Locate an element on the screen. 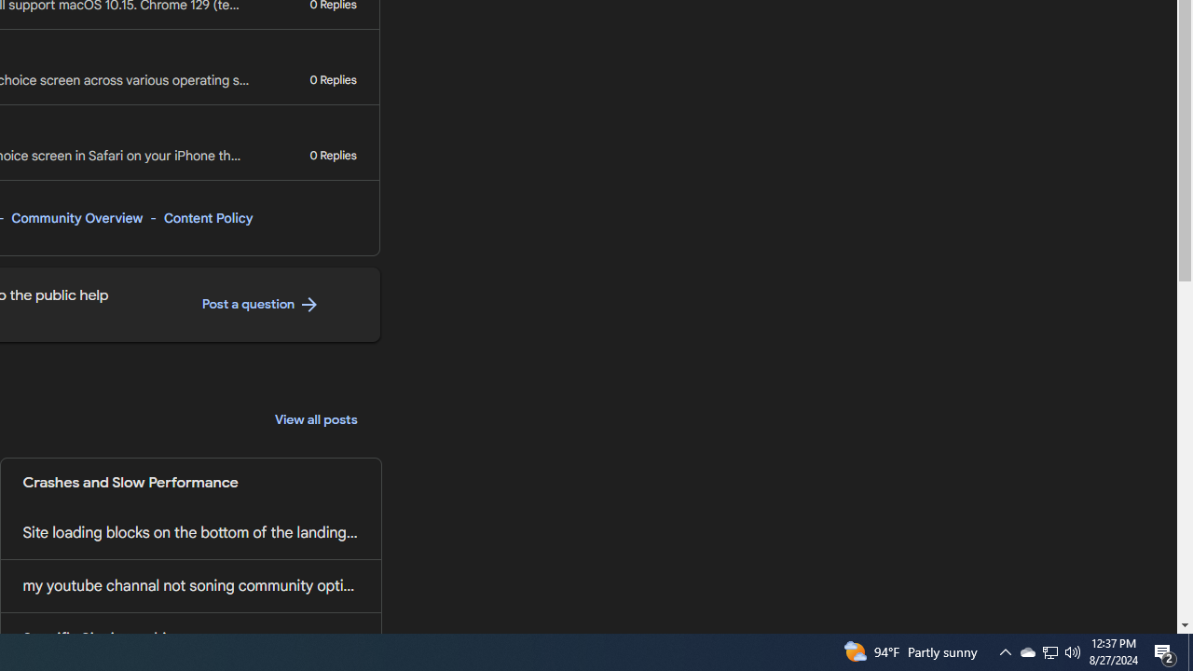  Post a question  is located at coordinates (261, 305).